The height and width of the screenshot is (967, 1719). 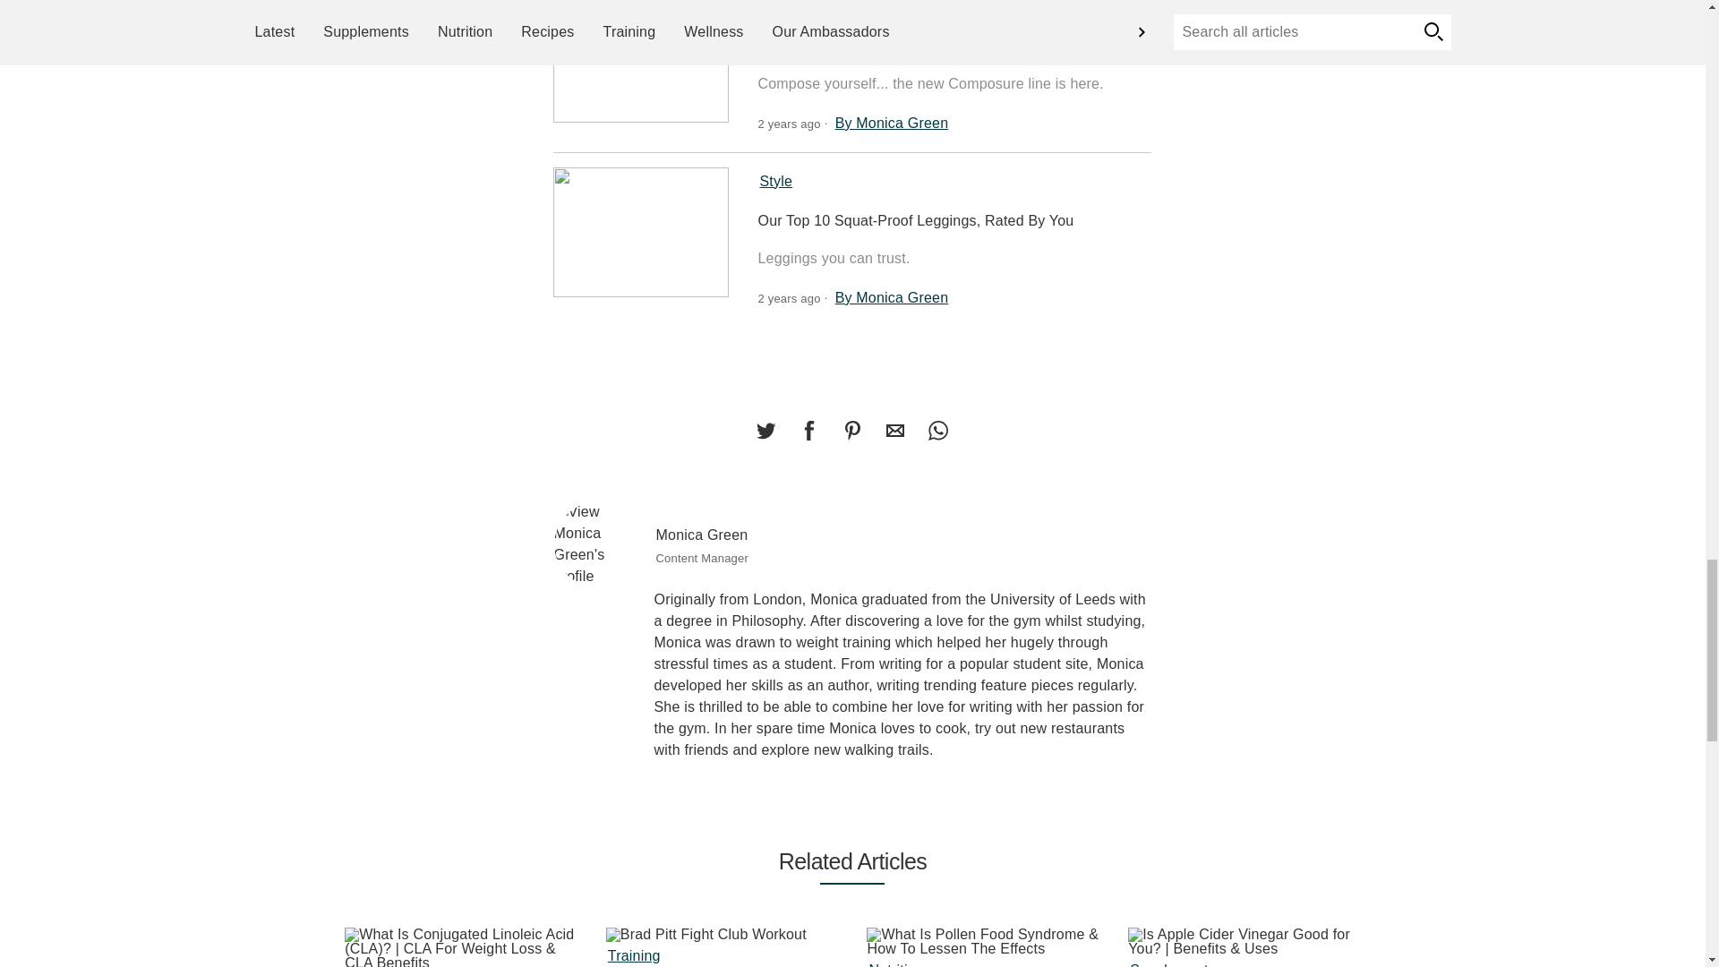 What do you see at coordinates (808, 431) in the screenshot?
I see `Share this on Facebook` at bounding box center [808, 431].